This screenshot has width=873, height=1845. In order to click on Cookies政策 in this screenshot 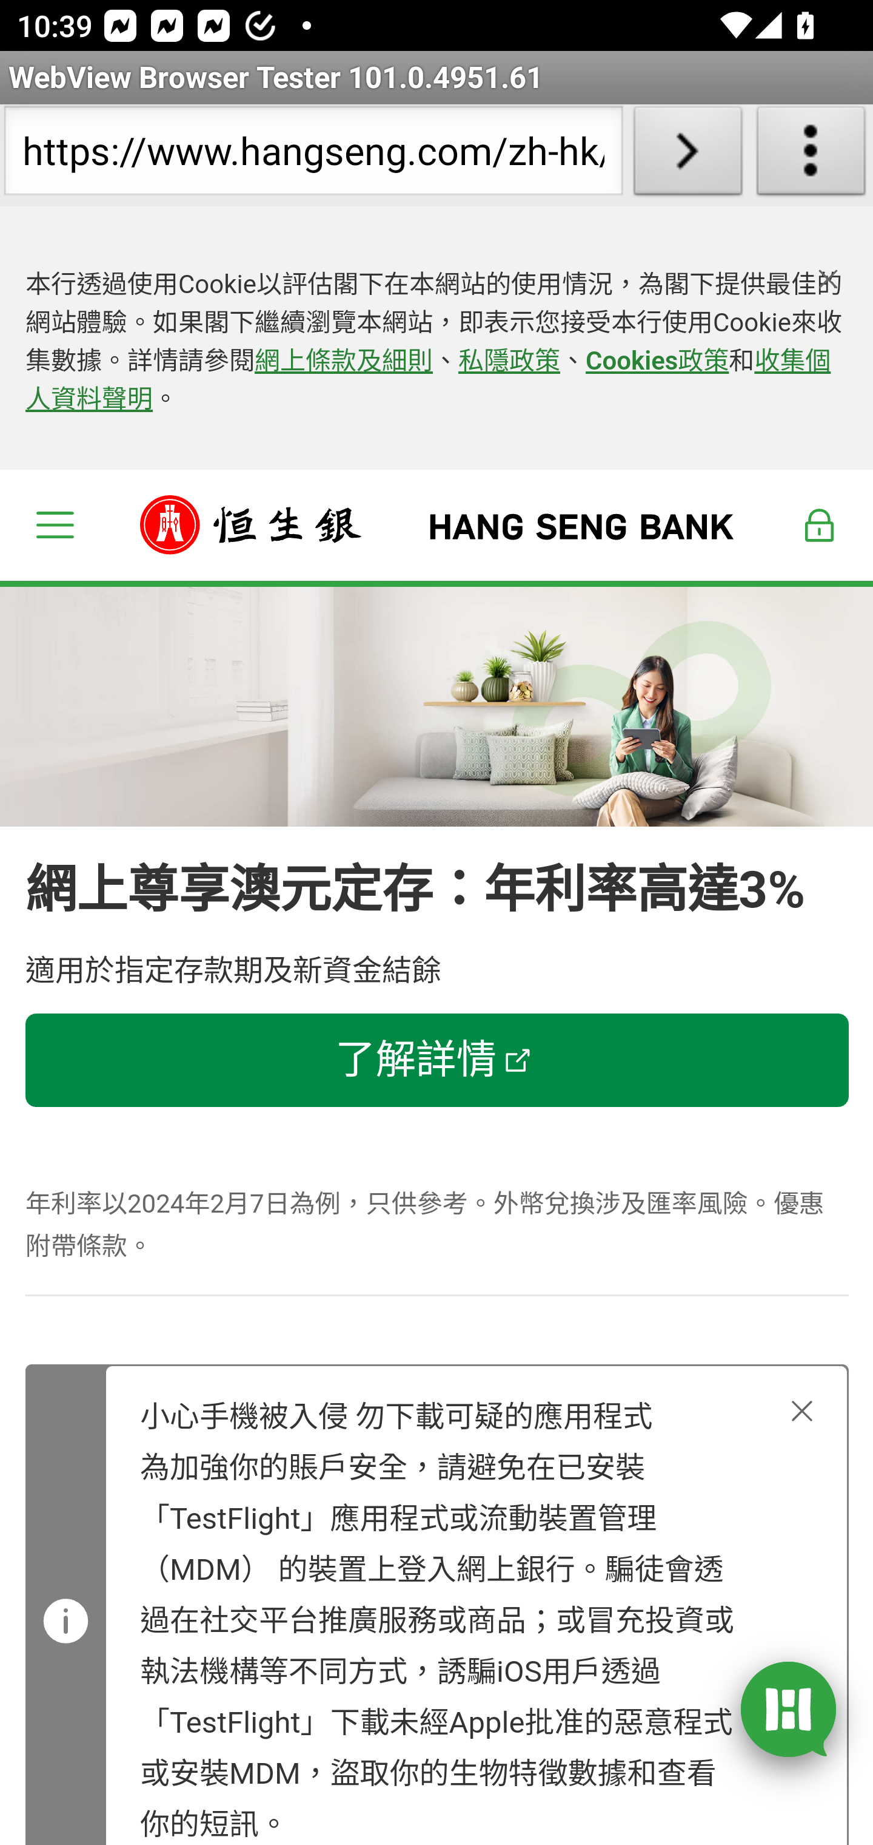, I will do `click(657, 362)`.